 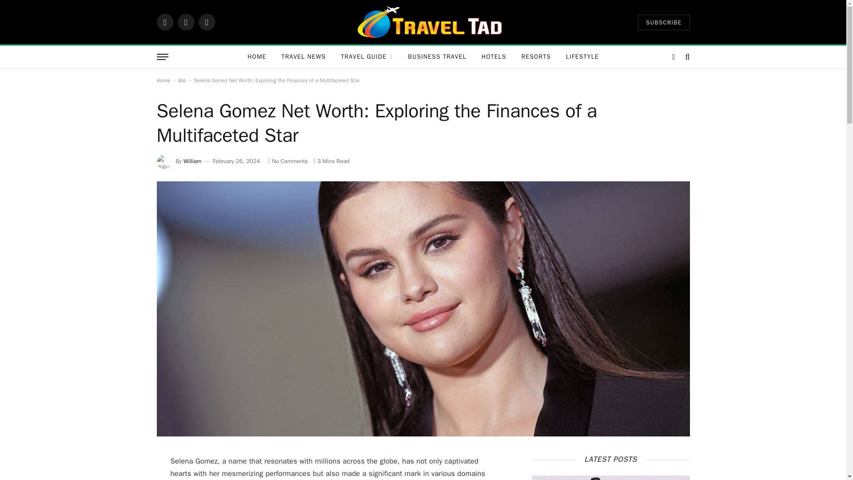 What do you see at coordinates (494, 57) in the screenshot?
I see `HOTELS` at bounding box center [494, 57].